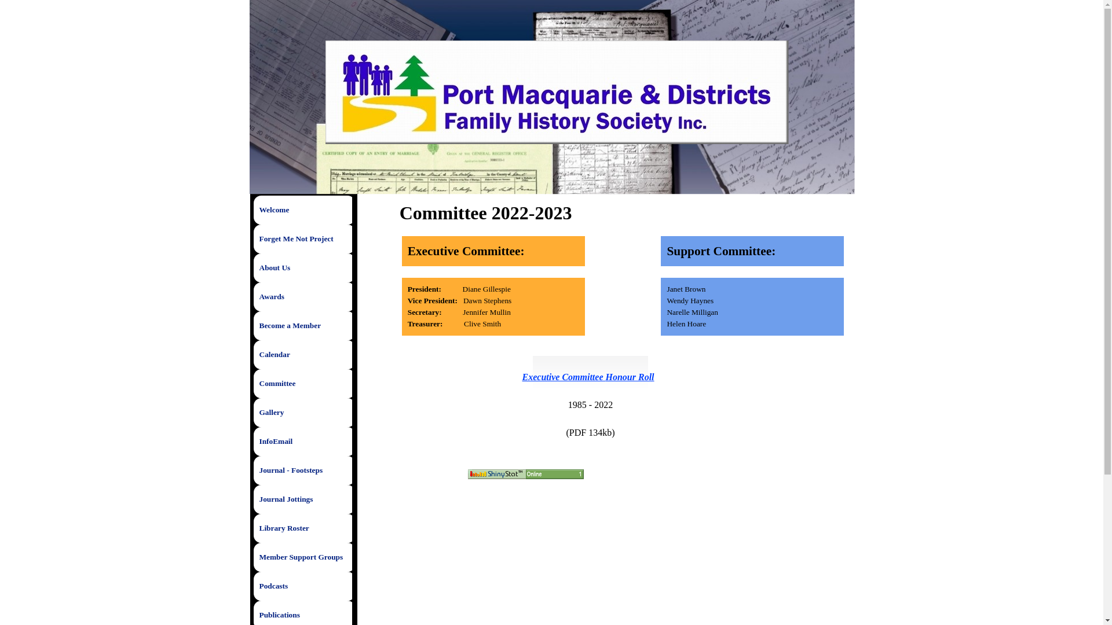 The image size is (1112, 625). Describe the element at coordinates (303, 470) in the screenshot. I see `Journal - Footsteps` at that location.